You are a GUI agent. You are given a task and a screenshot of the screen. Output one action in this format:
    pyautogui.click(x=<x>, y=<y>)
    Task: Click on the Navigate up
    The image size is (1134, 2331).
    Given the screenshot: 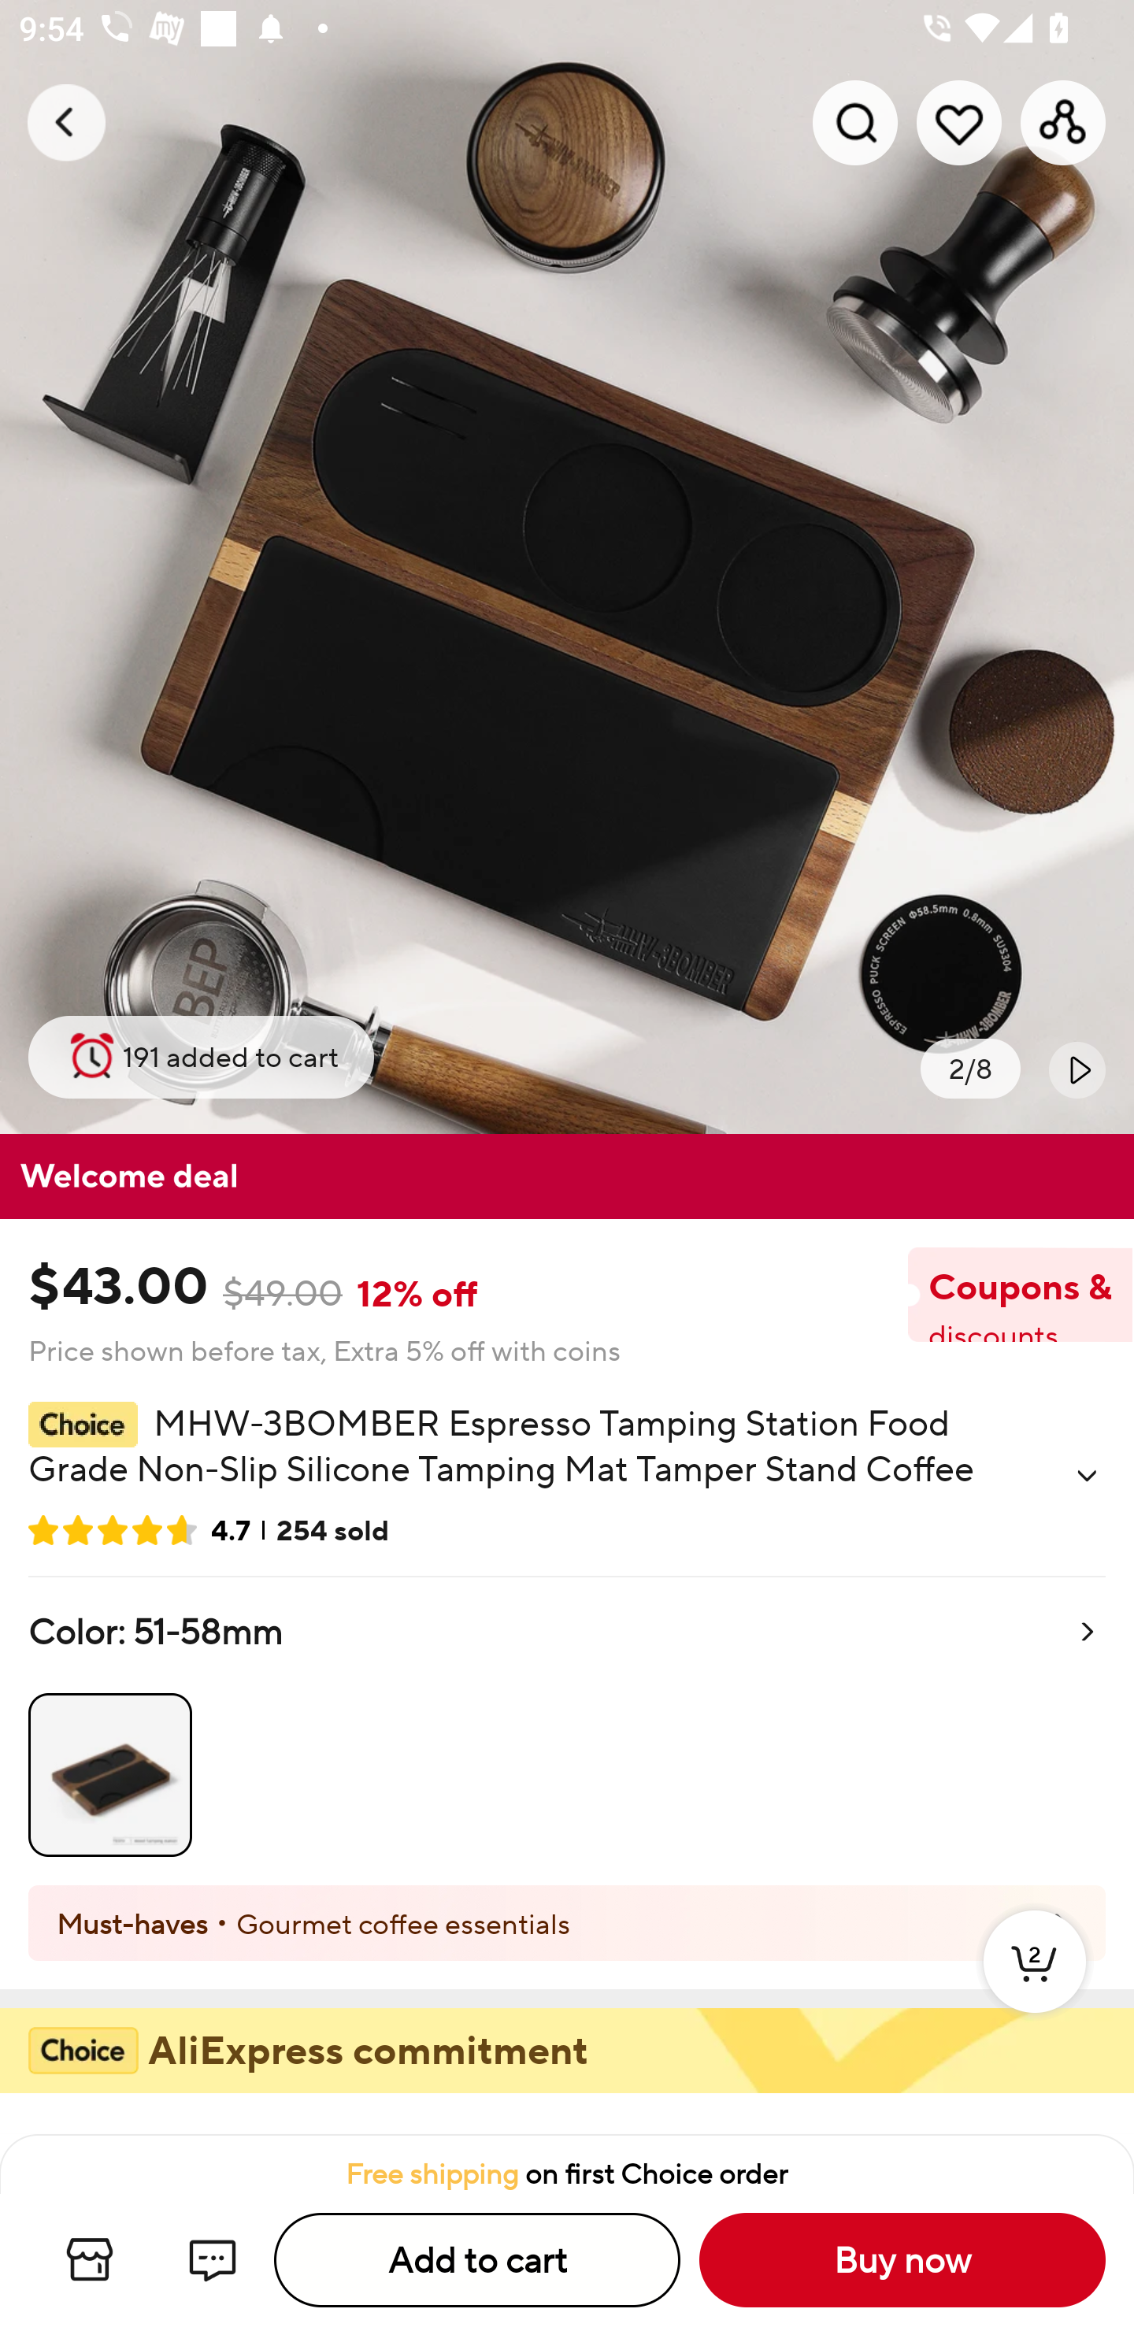 What is the action you would take?
    pyautogui.click(x=66, y=122)
    